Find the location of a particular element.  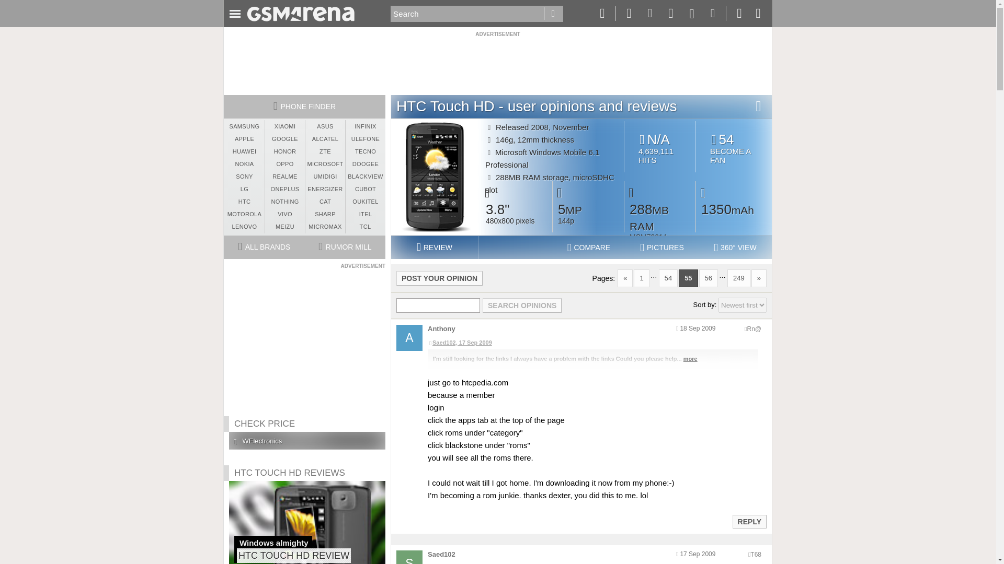

Search opinions is located at coordinates (553, 14).